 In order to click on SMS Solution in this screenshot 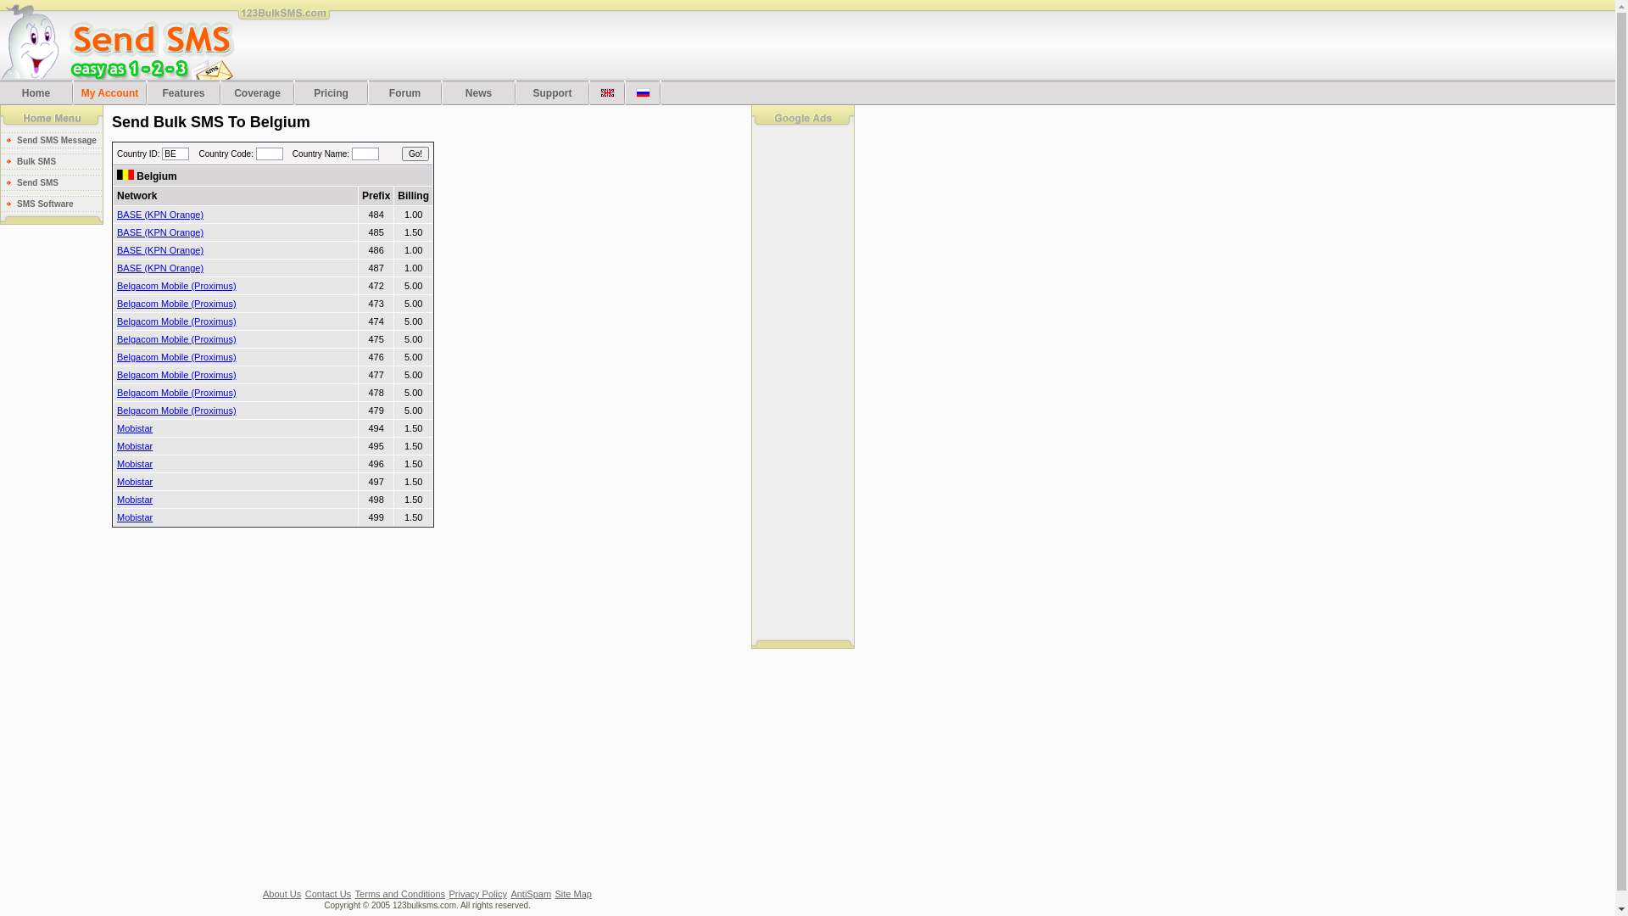, I will do `click(803, 117)`.